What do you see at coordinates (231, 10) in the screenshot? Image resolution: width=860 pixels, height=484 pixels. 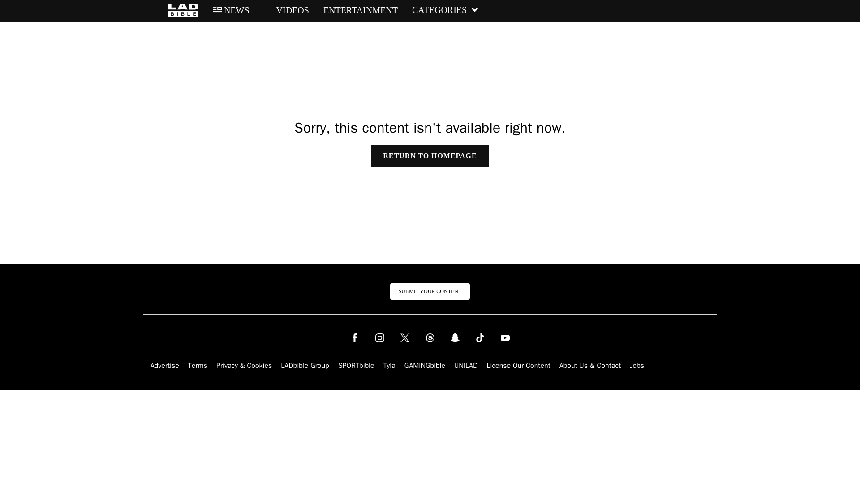 I see `NEWS` at bounding box center [231, 10].